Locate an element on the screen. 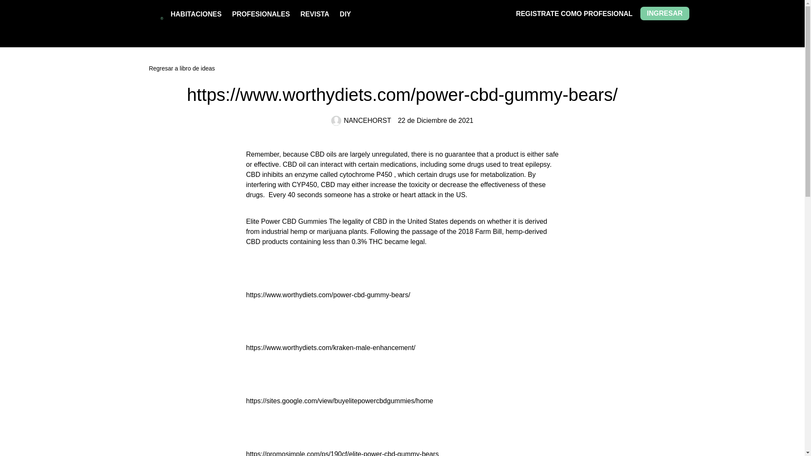 Image resolution: width=811 pixels, height=456 pixels. DIY is located at coordinates (346, 14).